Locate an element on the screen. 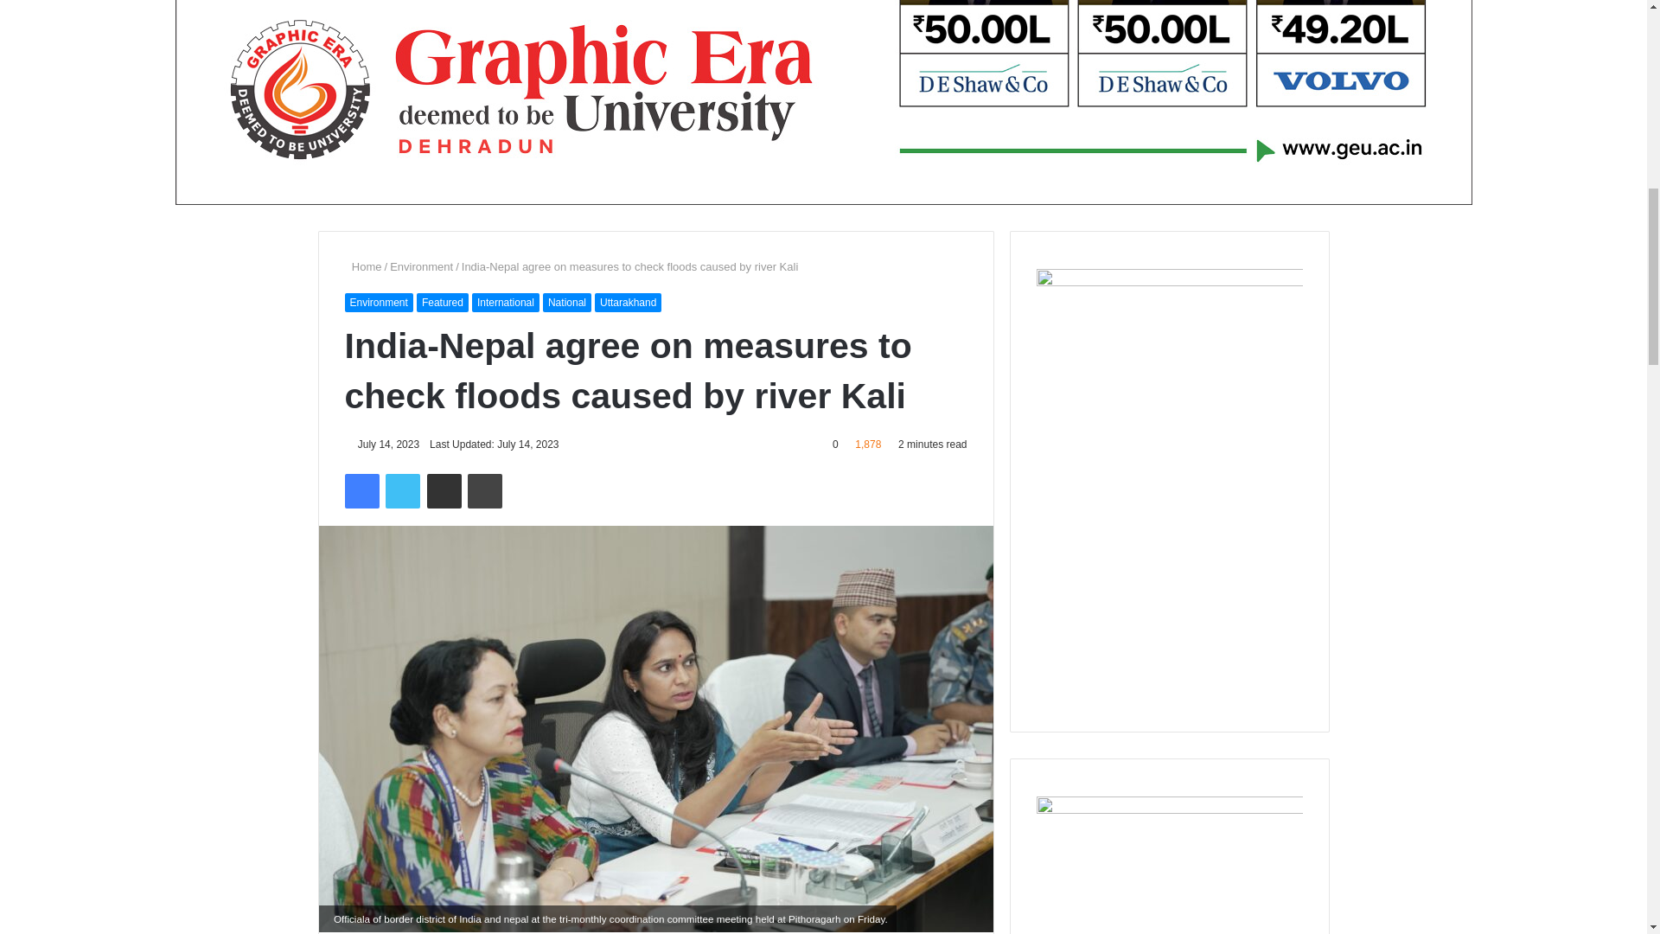  International is located at coordinates (505, 303).